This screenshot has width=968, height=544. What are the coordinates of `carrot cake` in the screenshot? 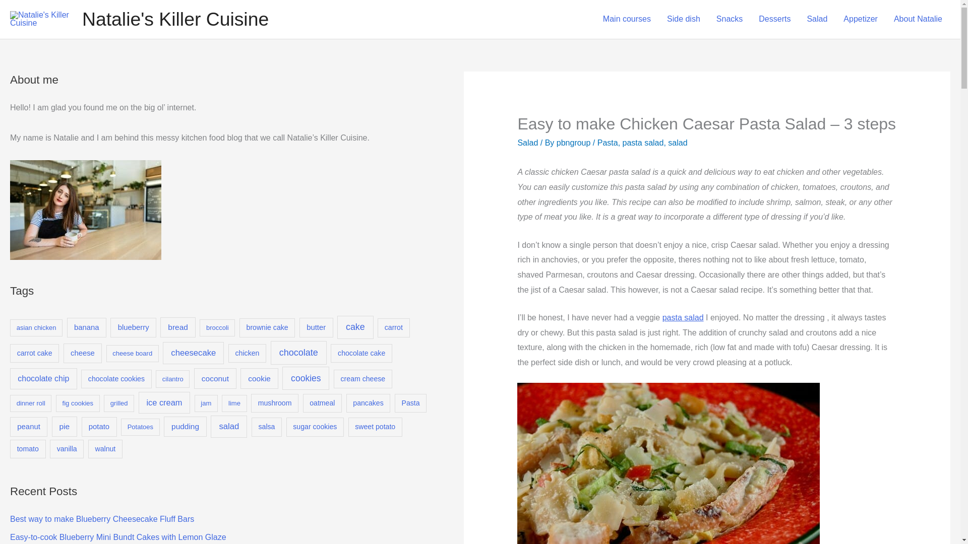 It's located at (34, 353).